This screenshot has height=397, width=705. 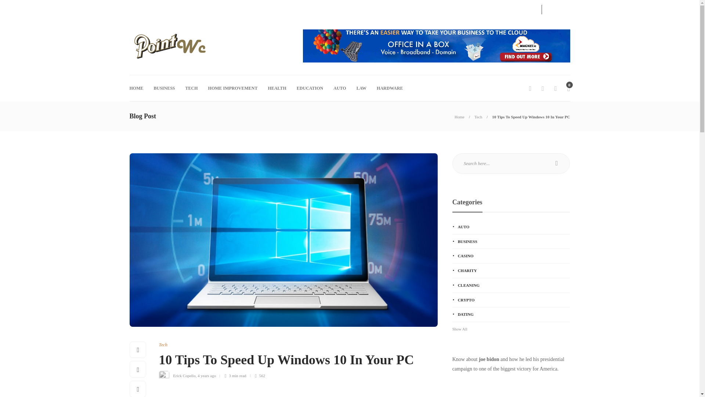 I want to click on LOG IN, so click(x=521, y=8).